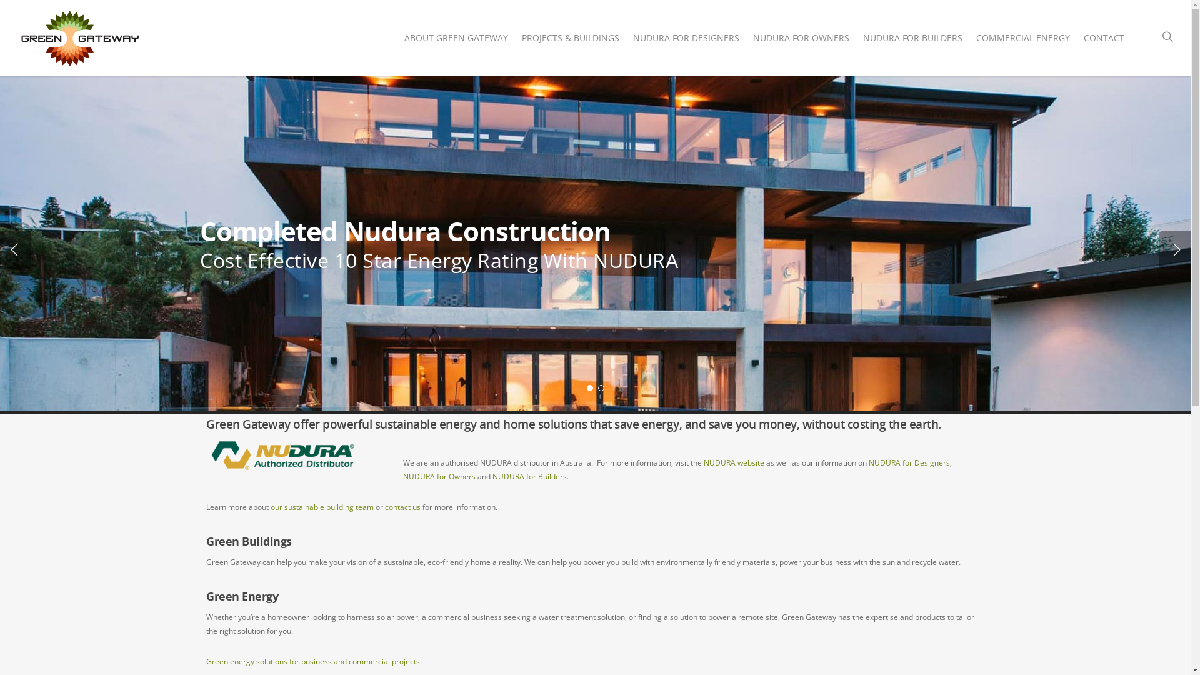  What do you see at coordinates (1023, 41) in the screenshot?
I see `COMMERCIAL ENERGY` at bounding box center [1023, 41].